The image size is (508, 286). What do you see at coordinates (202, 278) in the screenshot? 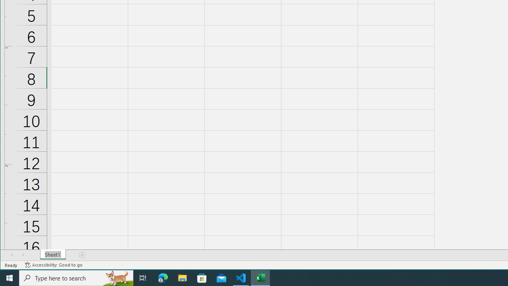
I see `Microsoft Store` at bounding box center [202, 278].